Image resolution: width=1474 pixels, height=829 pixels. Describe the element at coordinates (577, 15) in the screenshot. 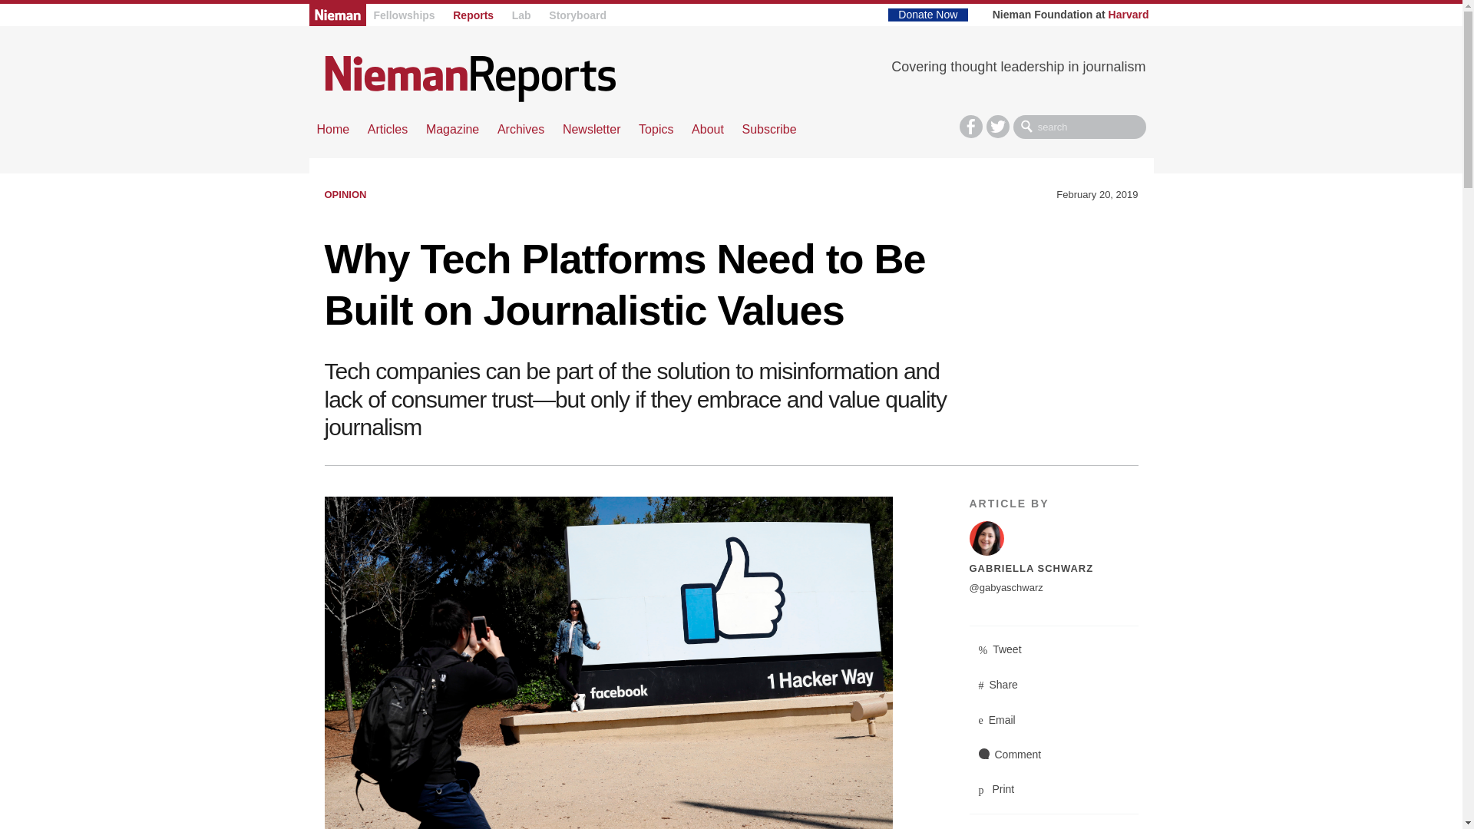

I see `Storyboard` at that location.